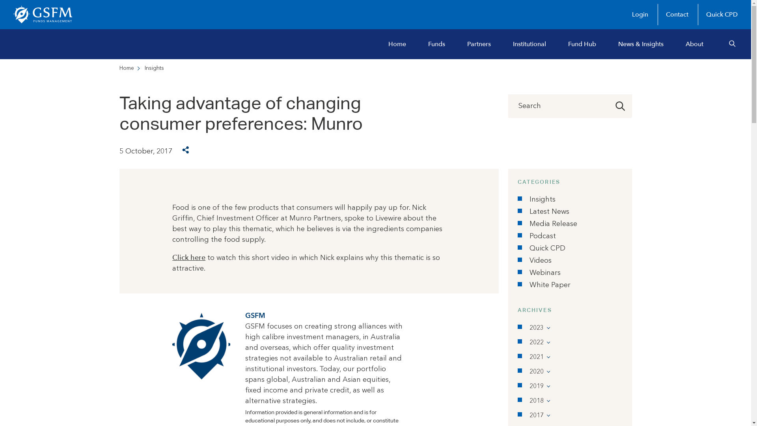  Describe the element at coordinates (397, 44) in the screenshot. I see `Home` at that location.